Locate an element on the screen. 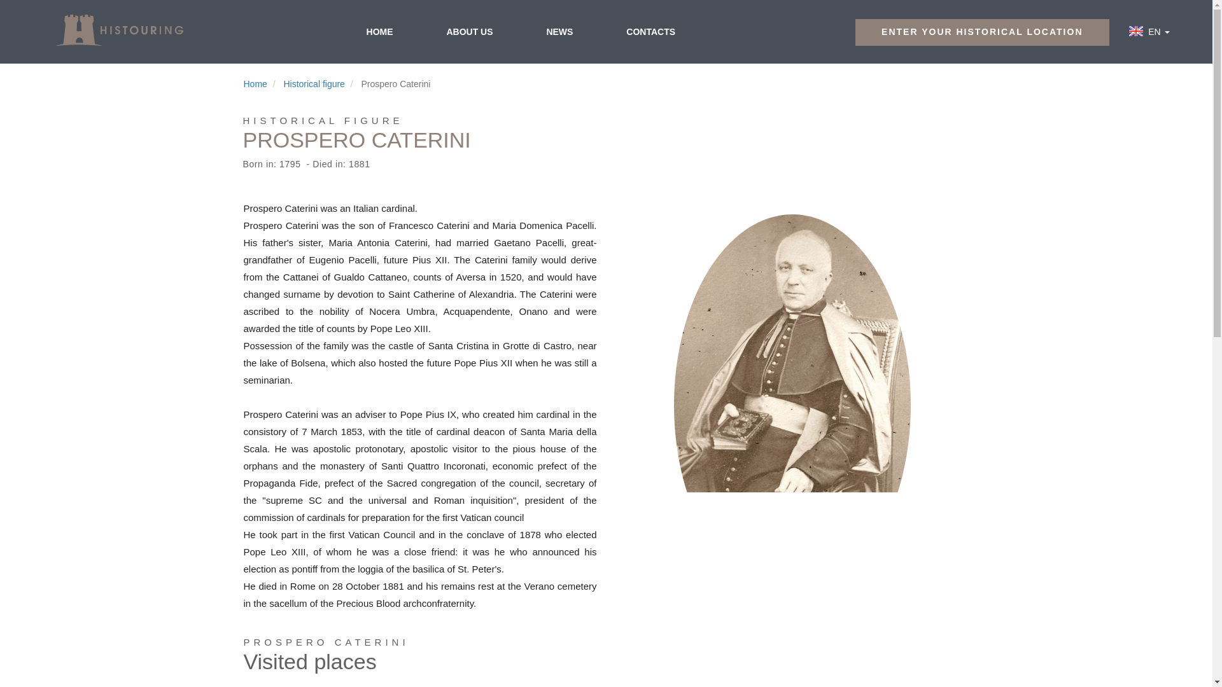  CONTACTS is located at coordinates (650, 31).